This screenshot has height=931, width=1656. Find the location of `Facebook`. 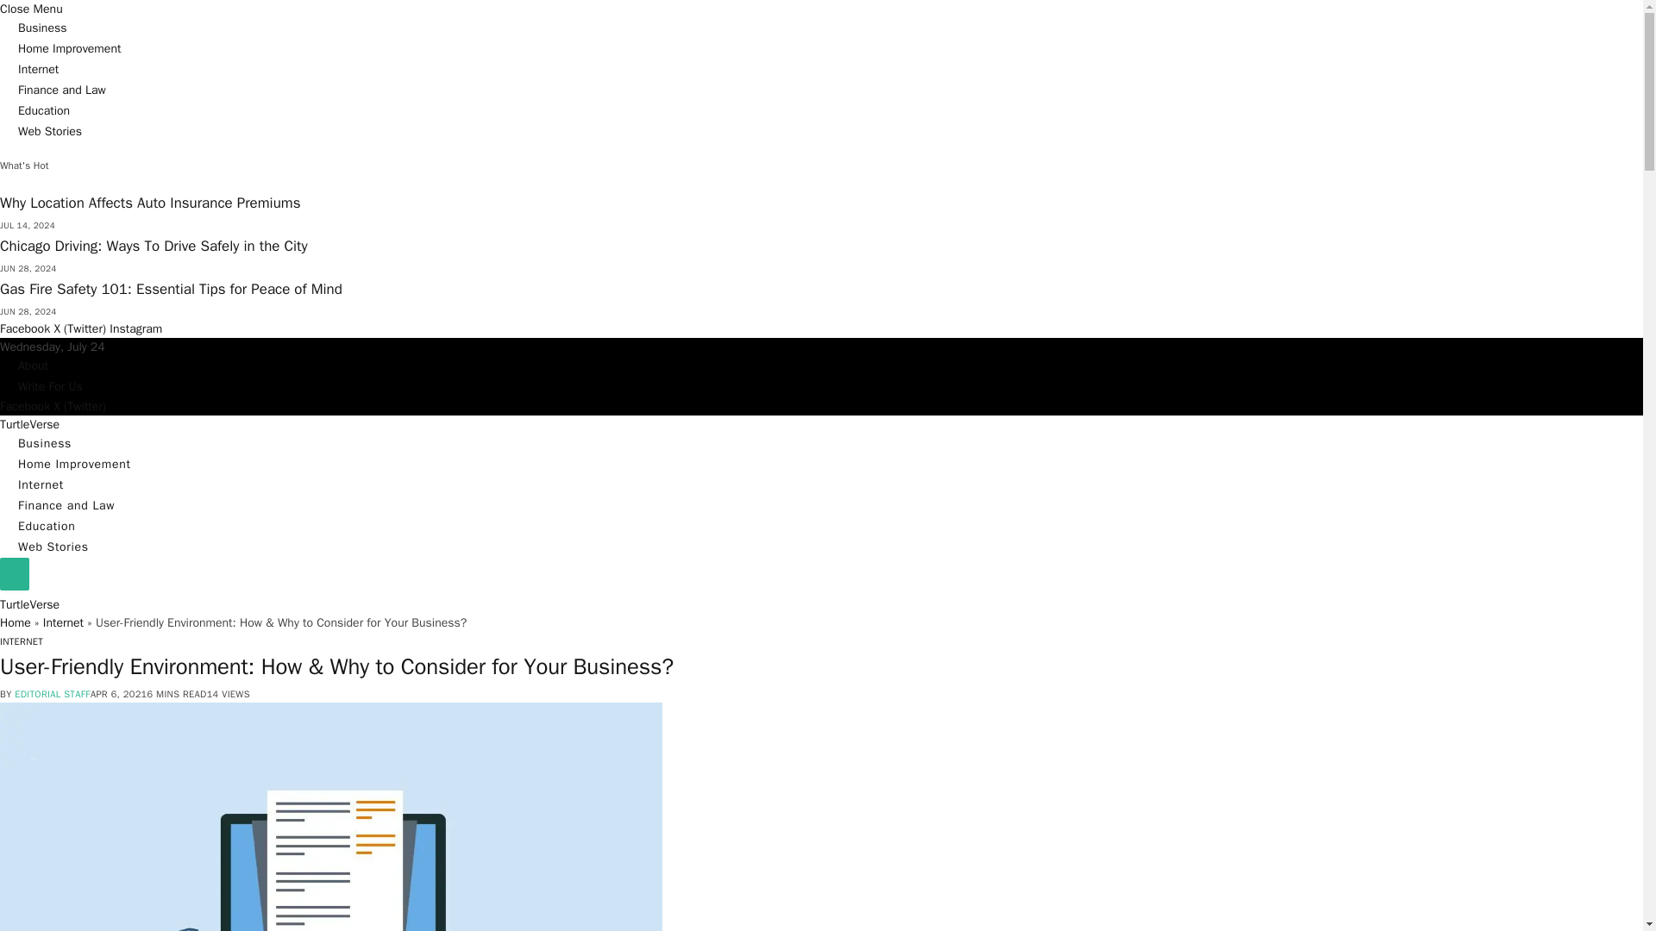

Facebook is located at coordinates (26, 328).